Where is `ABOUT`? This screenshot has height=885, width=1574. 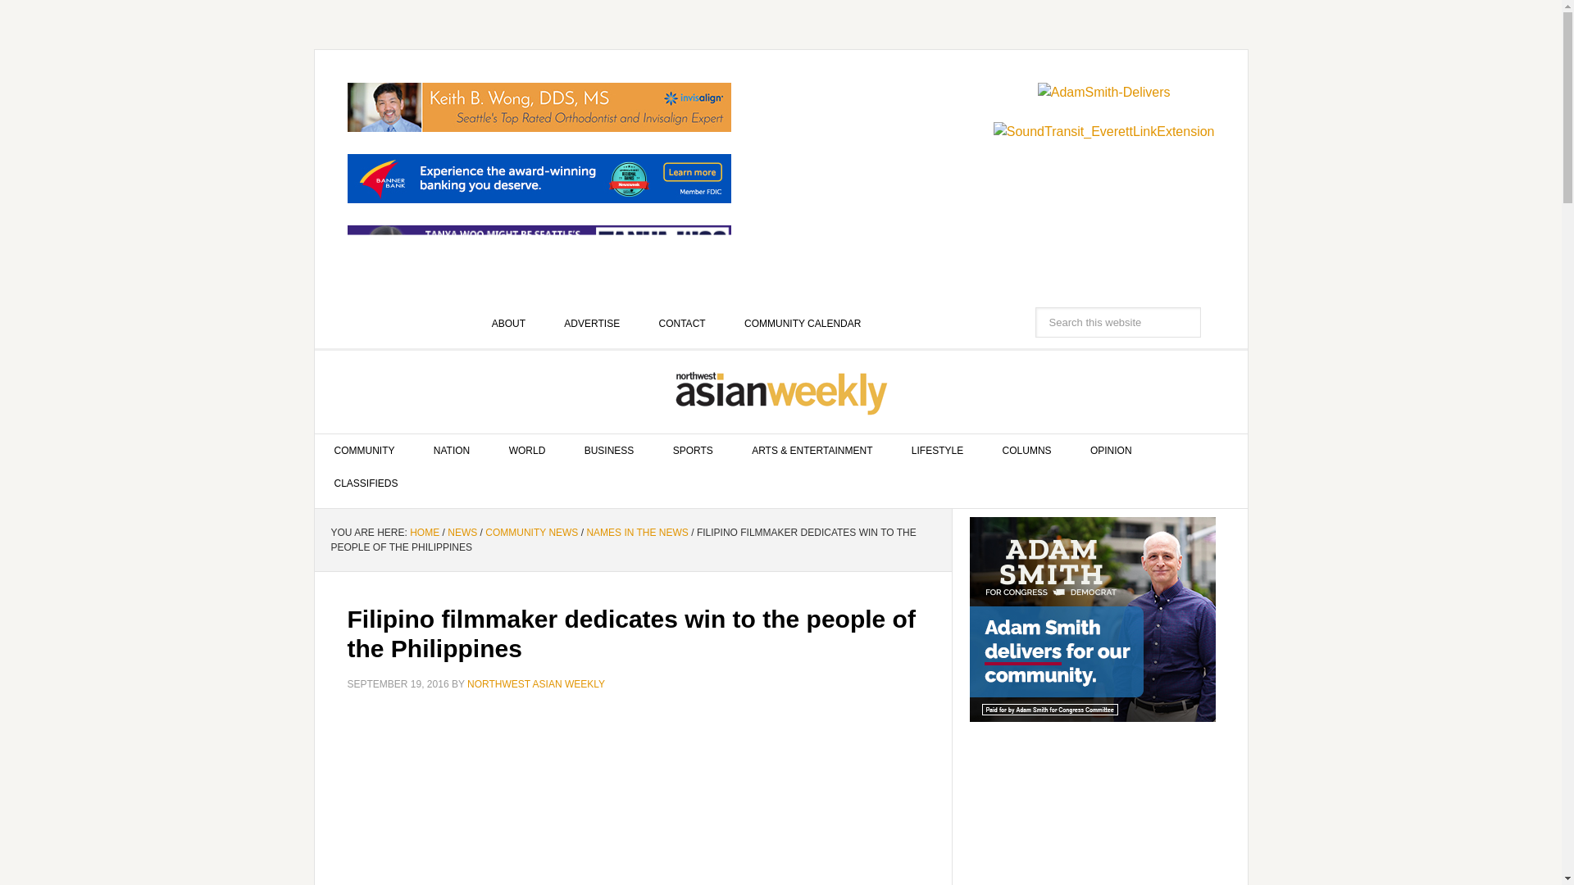 ABOUT is located at coordinates (508, 323).